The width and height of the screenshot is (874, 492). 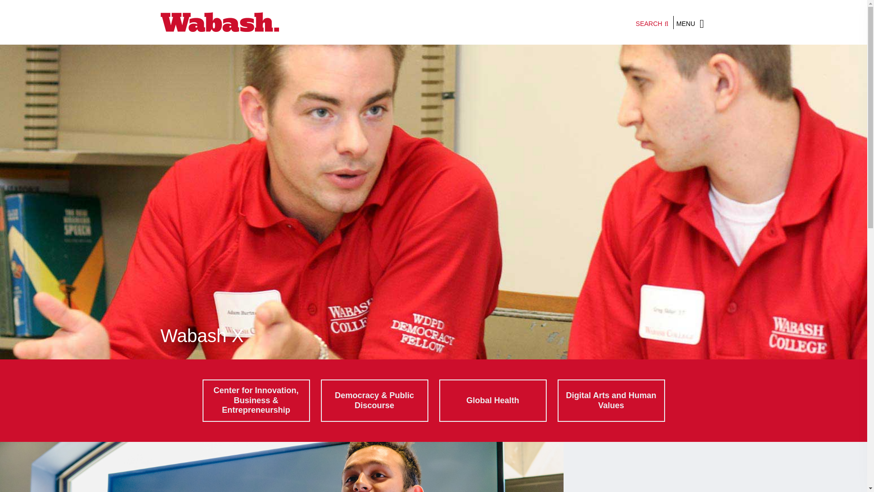 What do you see at coordinates (652, 23) in the screenshot?
I see `SEARCH` at bounding box center [652, 23].